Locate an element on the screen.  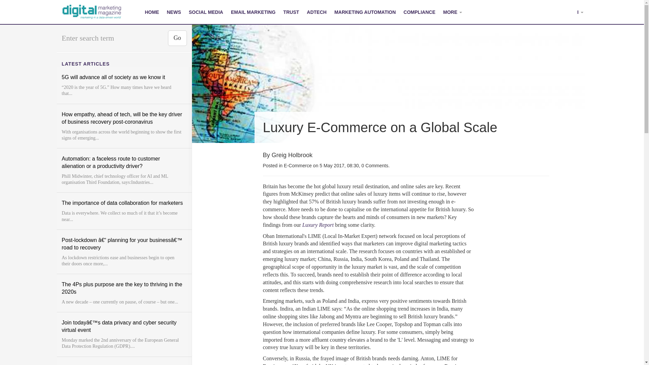
NEWS is located at coordinates (174, 12).